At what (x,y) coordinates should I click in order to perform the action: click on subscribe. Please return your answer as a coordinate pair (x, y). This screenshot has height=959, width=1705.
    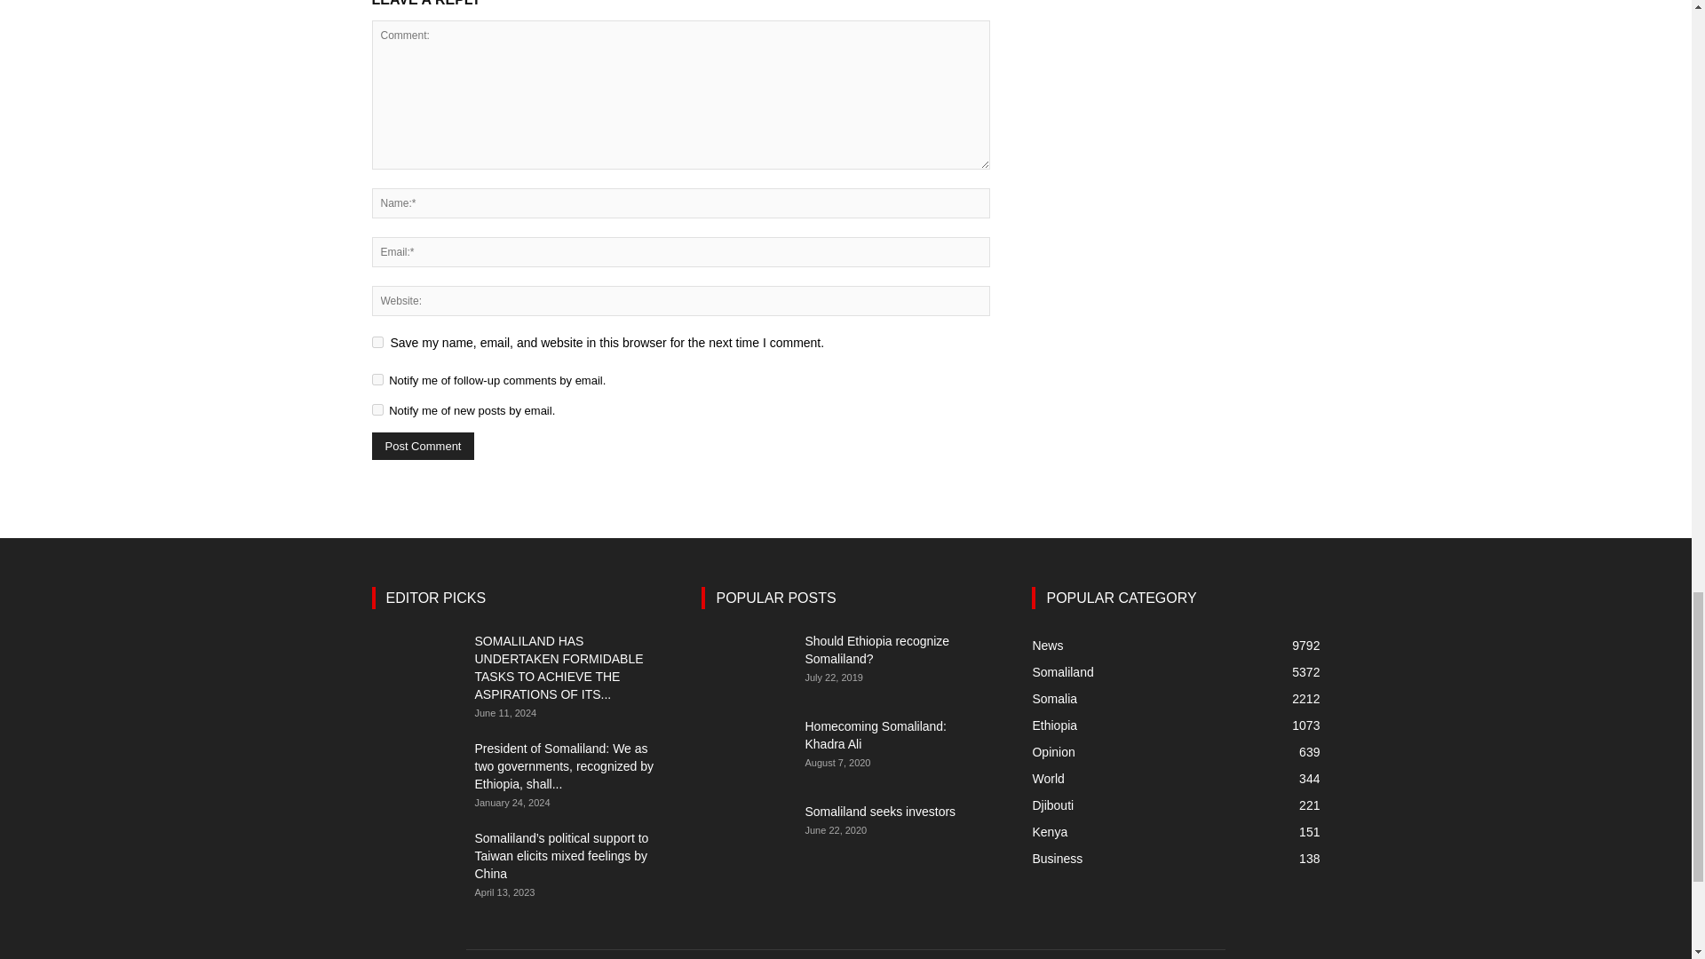
    Looking at the image, I should click on (377, 408).